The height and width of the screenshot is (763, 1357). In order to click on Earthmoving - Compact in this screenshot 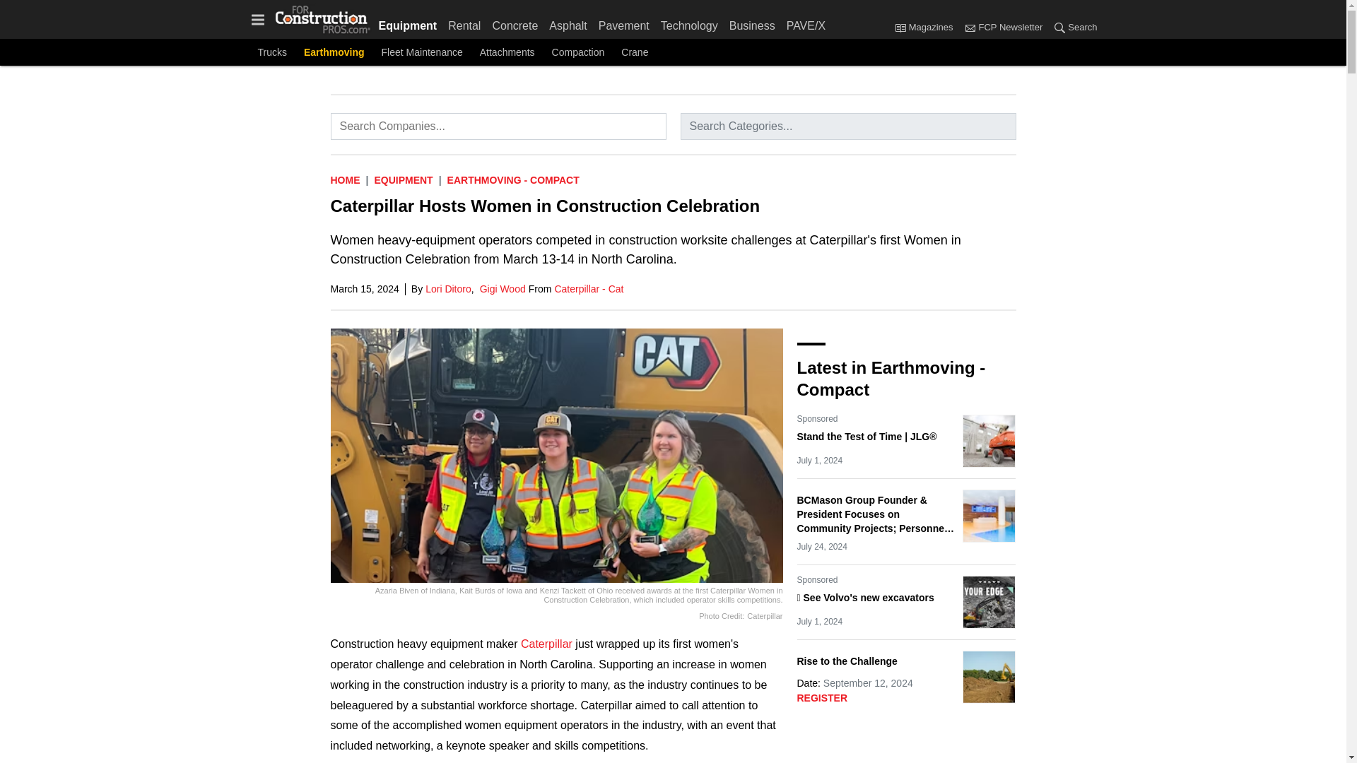, I will do `click(513, 180)`.